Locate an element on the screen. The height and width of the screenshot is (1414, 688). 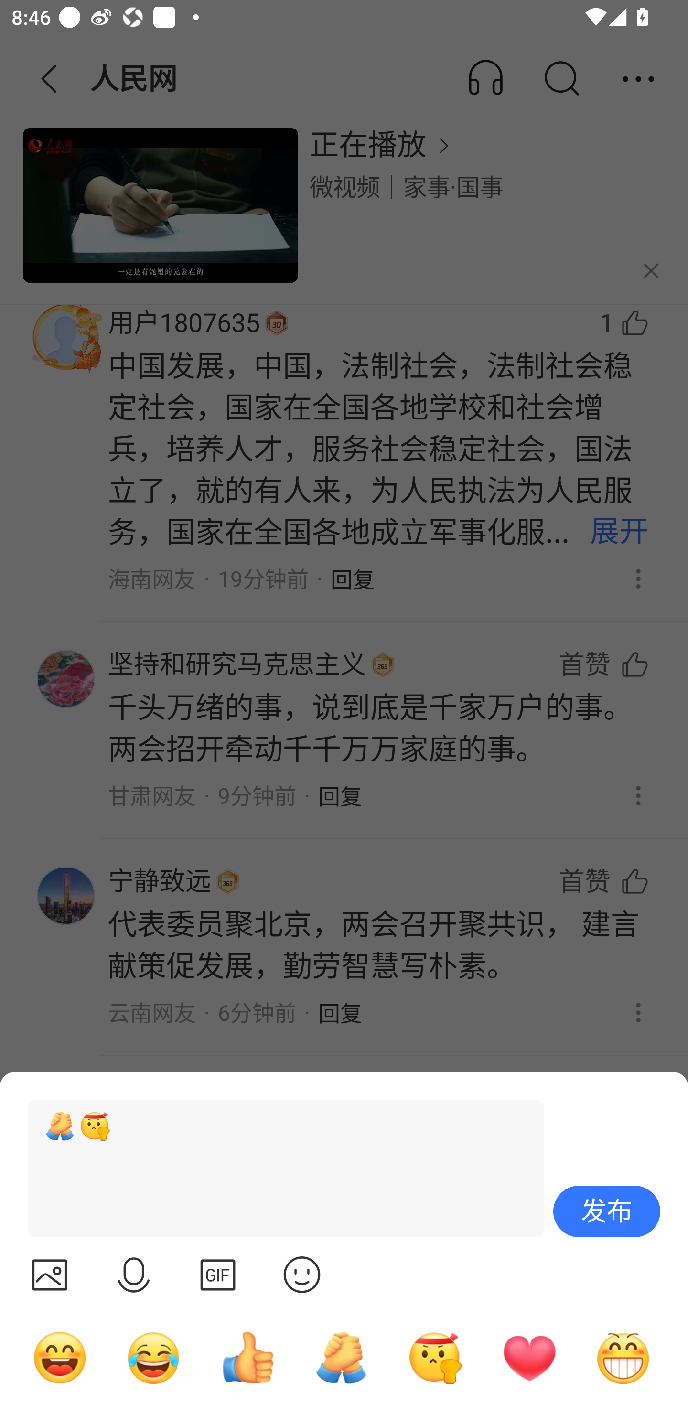
发布 is located at coordinates (607, 1211).